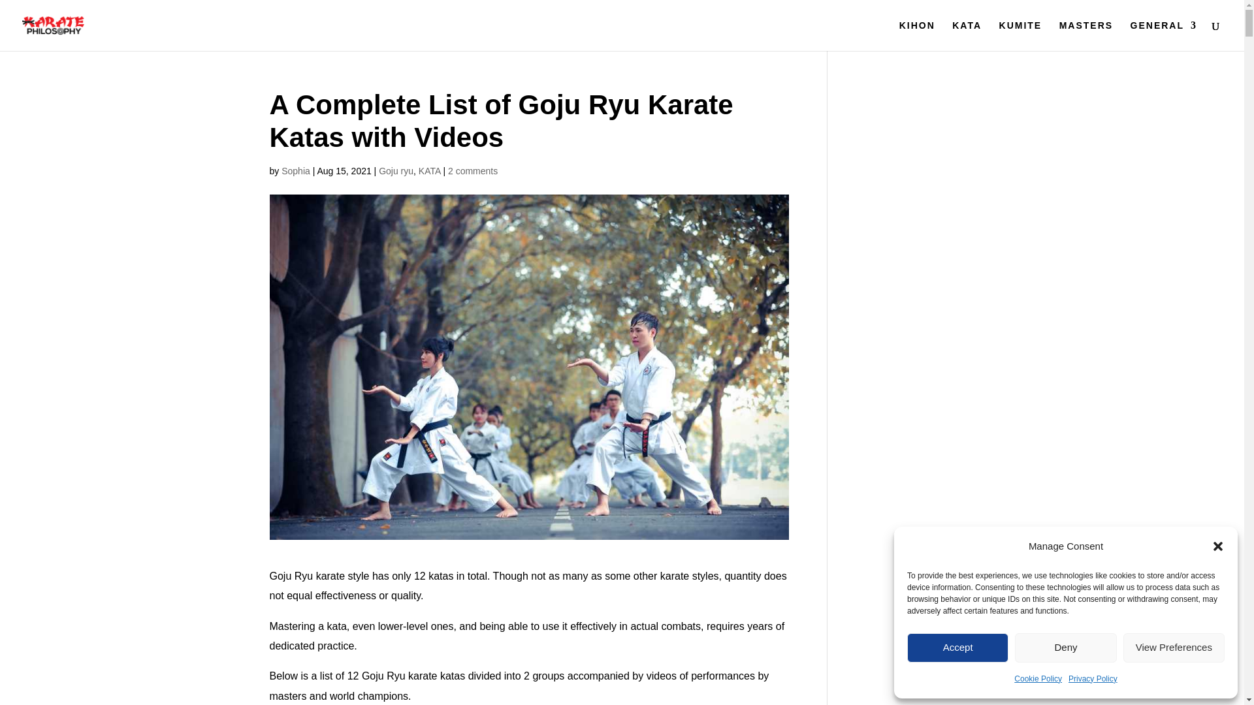  I want to click on MASTERS, so click(1086, 35).